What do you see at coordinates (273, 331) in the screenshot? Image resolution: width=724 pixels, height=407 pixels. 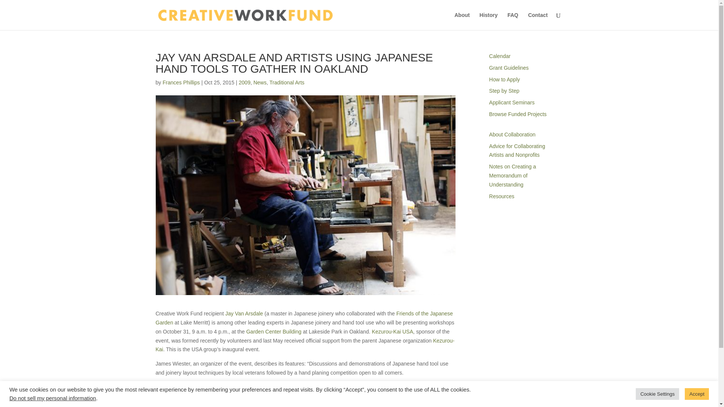 I see `Garden Center Building` at bounding box center [273, 331].